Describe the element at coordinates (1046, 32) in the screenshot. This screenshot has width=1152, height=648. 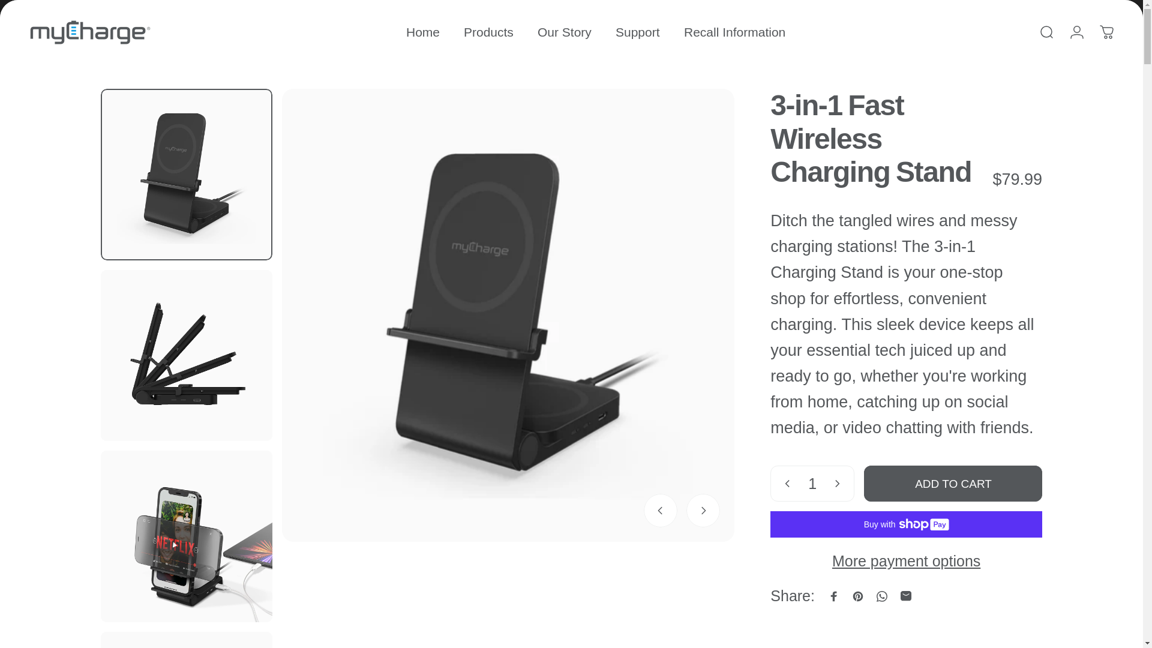
I see `Search` at that location.